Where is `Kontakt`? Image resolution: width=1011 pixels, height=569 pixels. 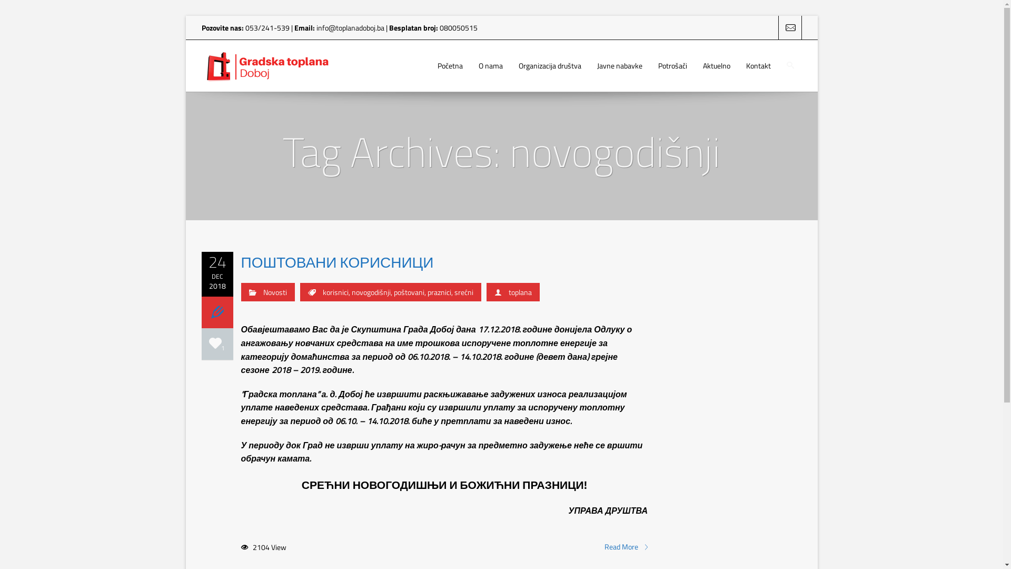
Kontakt is located at coordinates (758, 66).